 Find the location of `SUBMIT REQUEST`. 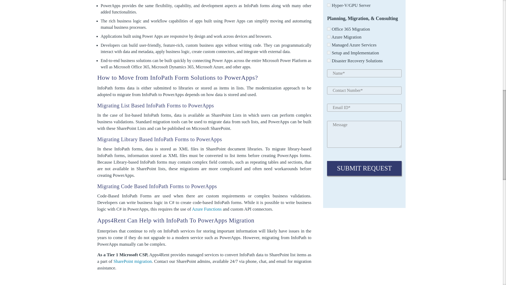

SUBMIT REQUEST is located at coordinates (364, 168).